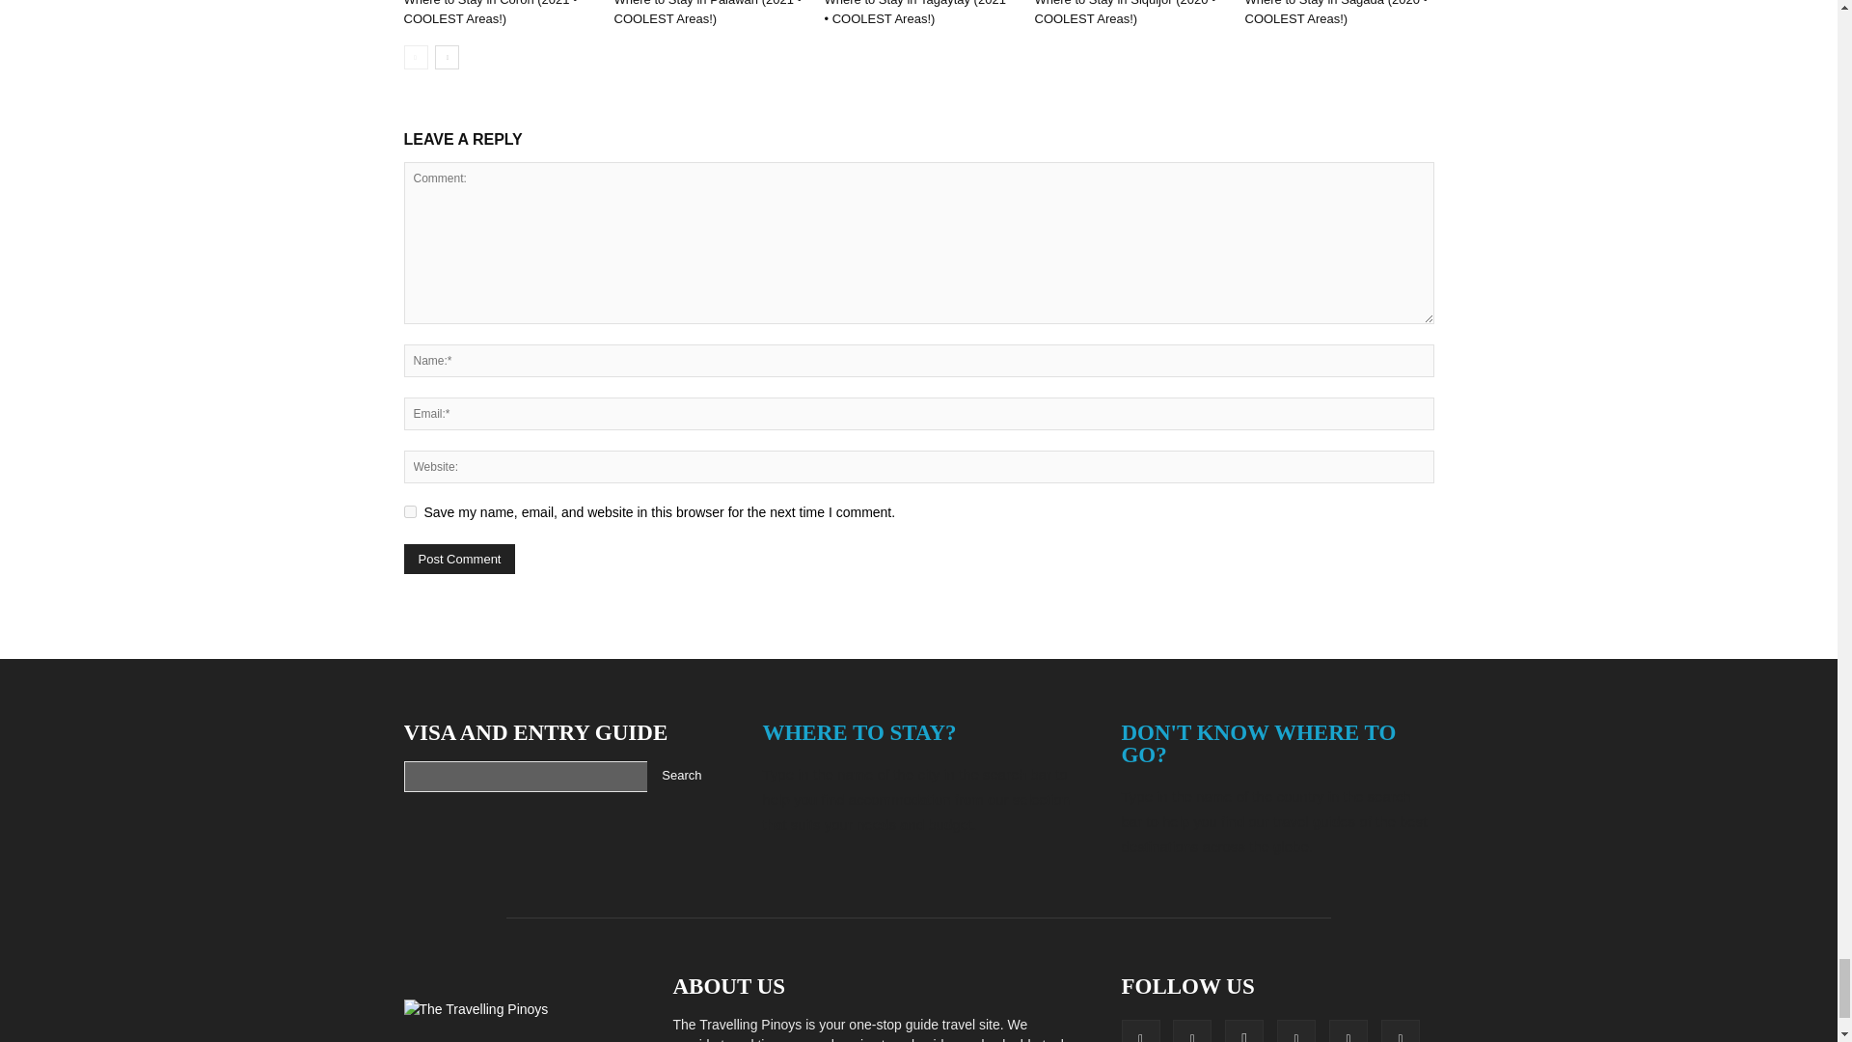  I want to click on Post Comment, so click(459, 559).